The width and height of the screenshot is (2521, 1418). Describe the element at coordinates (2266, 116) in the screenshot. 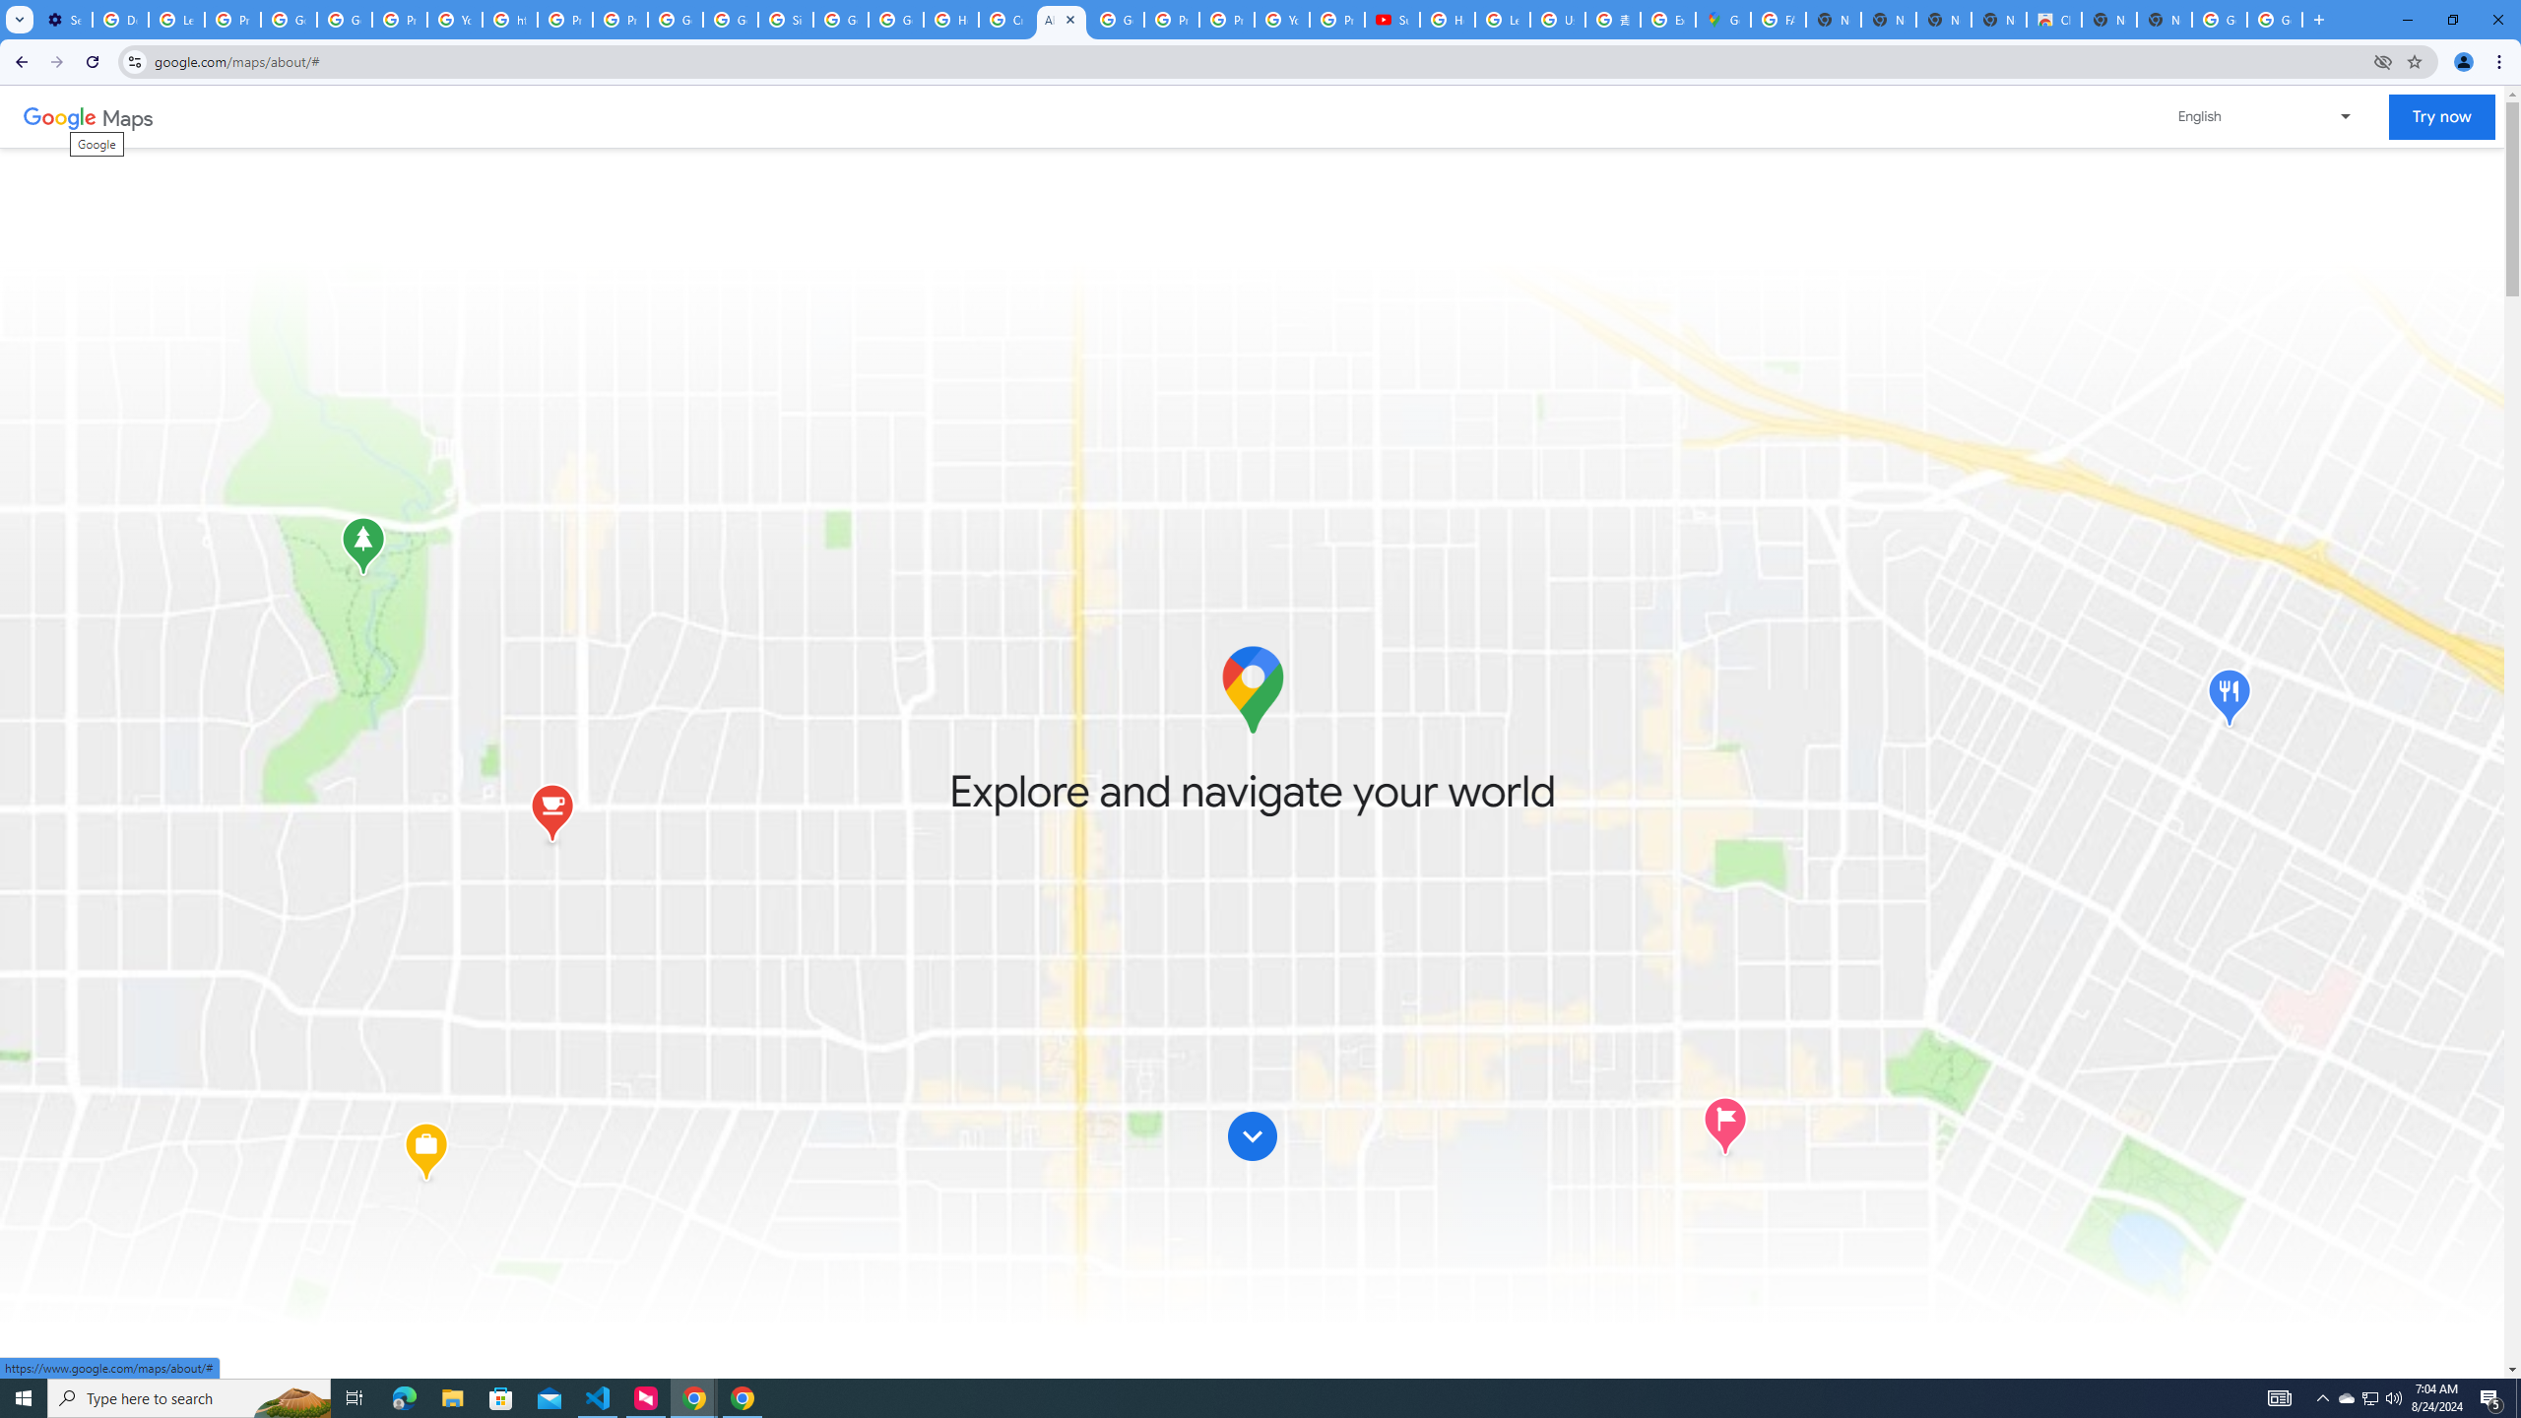

I see `Change language or region` at that location.